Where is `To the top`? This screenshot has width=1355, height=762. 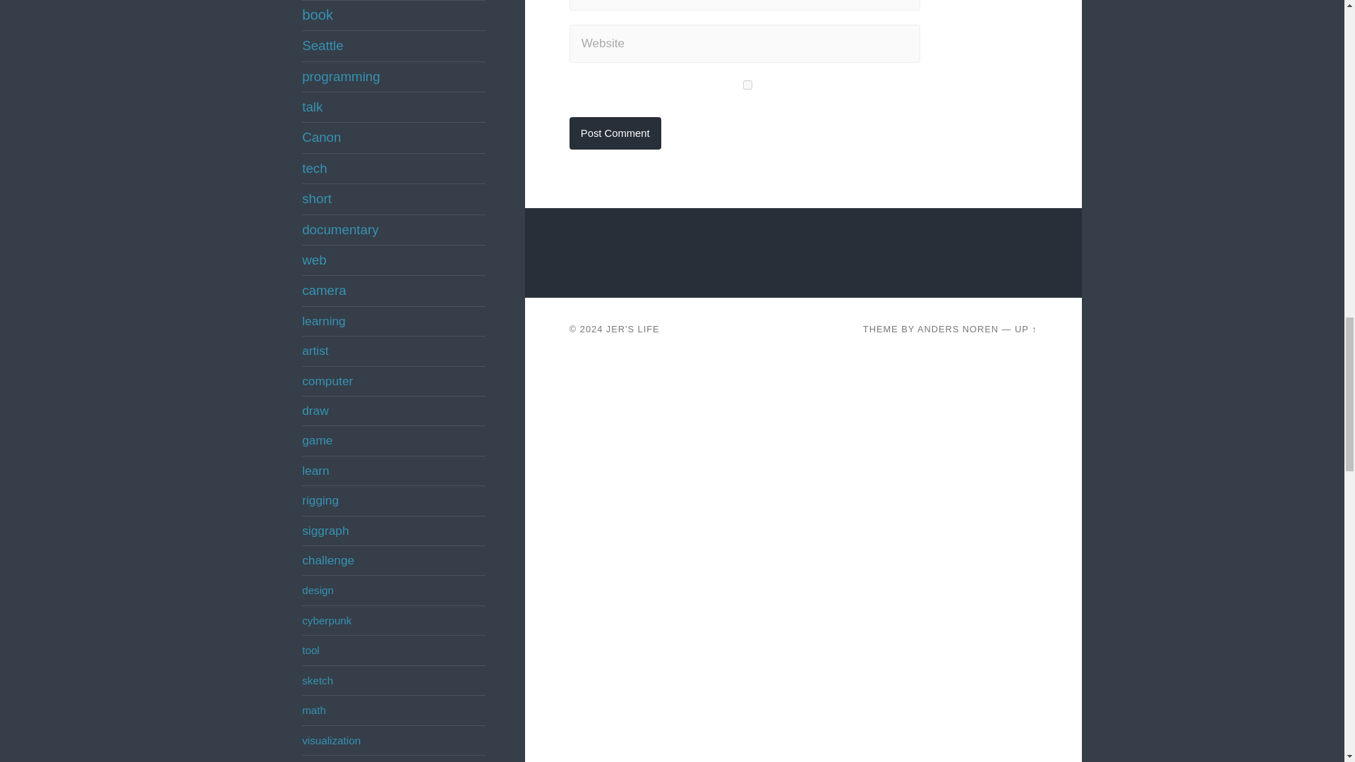
To the top is located at coordinates (1026, 329).